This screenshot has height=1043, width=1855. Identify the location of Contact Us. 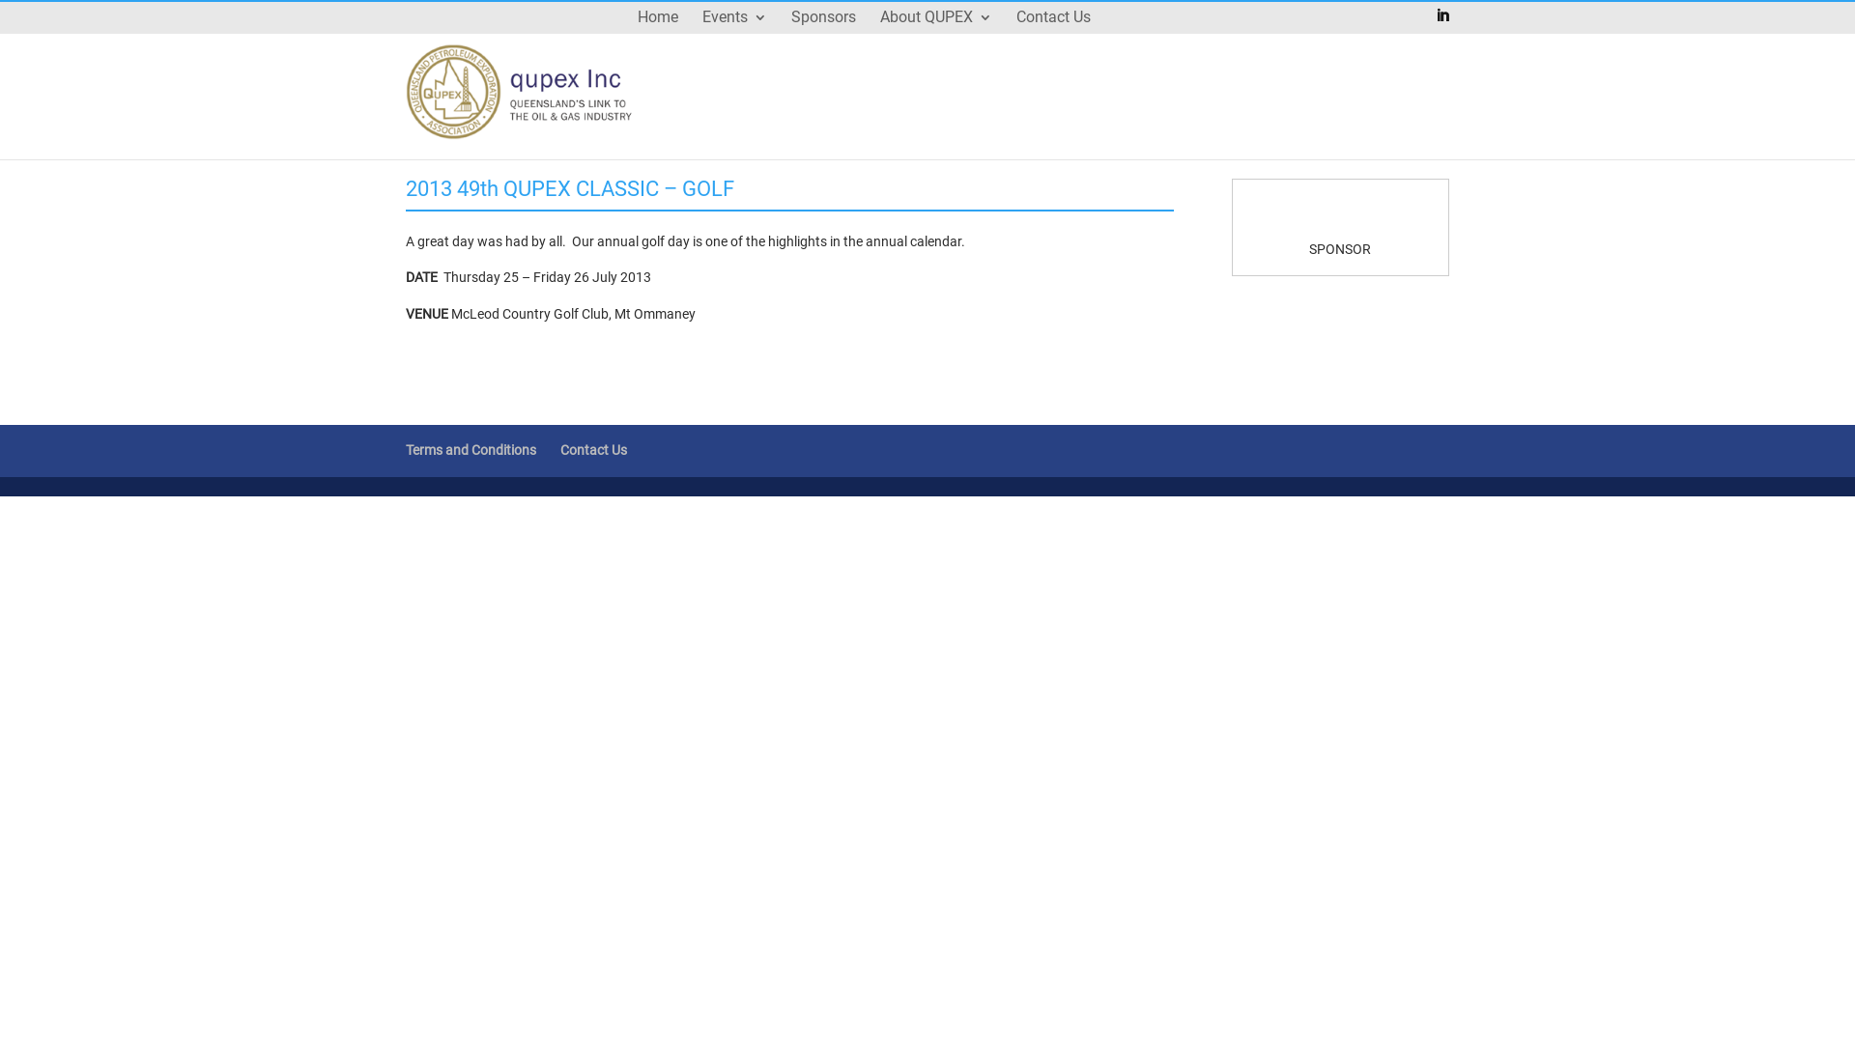
(593, 450).